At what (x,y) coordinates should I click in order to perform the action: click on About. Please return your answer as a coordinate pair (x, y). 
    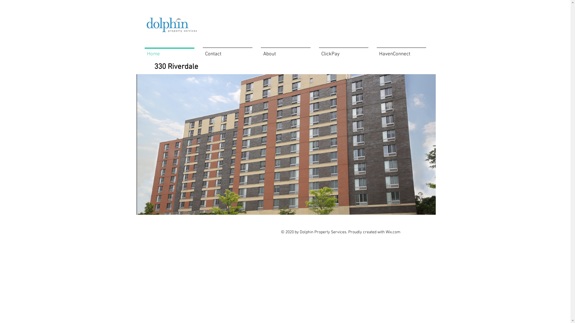
    Looking at the image, I should click on (285, 51).